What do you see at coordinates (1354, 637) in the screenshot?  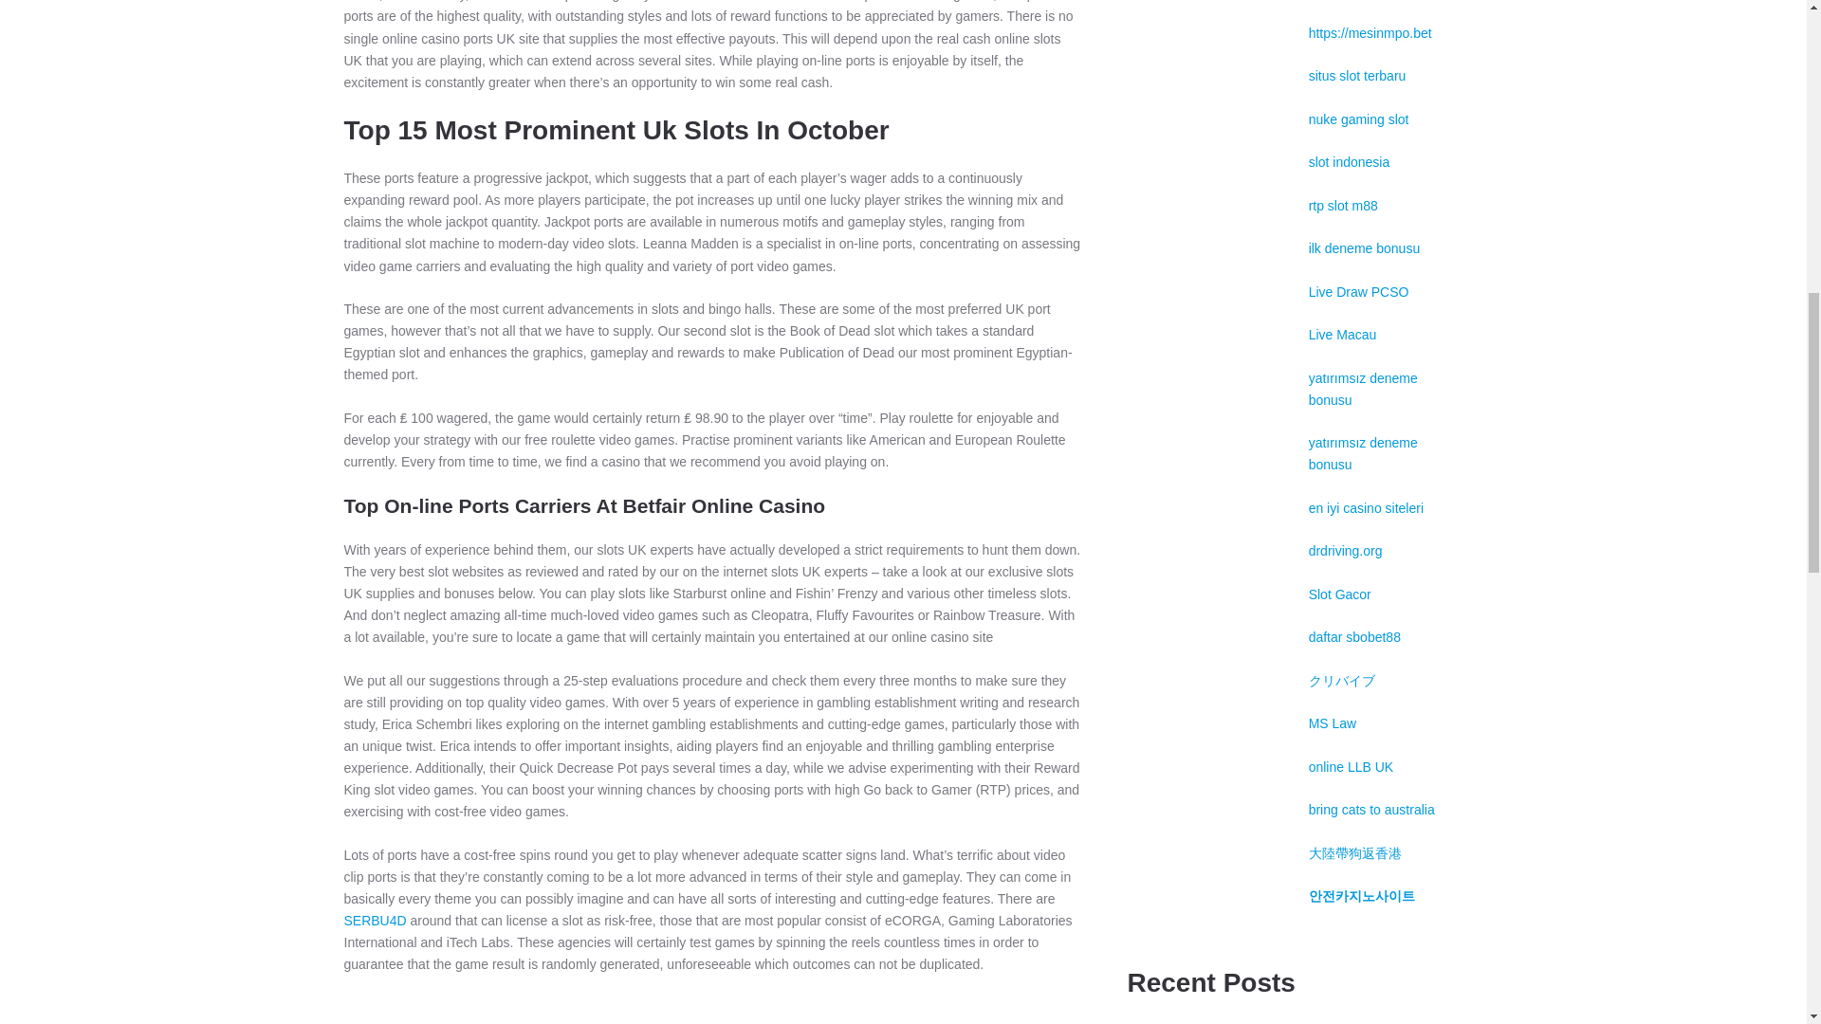 I see `daftar sbobet88` at bounding box center [1354, 637].